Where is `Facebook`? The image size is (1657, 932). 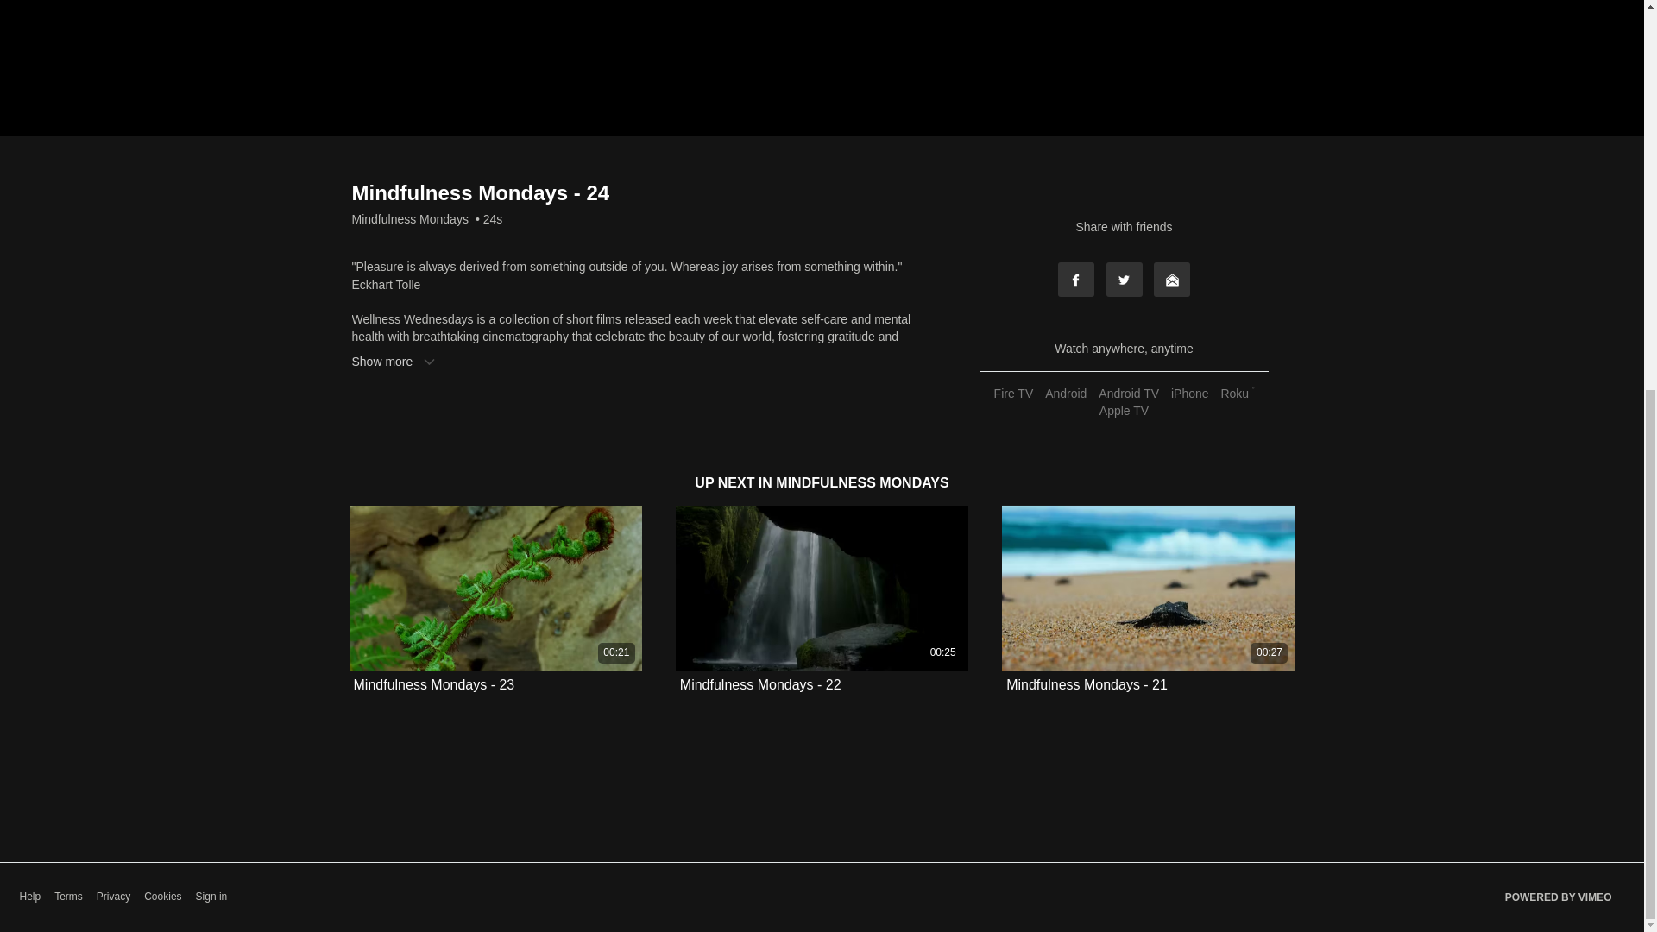 Facebook is located at coordinates (1075, 280).